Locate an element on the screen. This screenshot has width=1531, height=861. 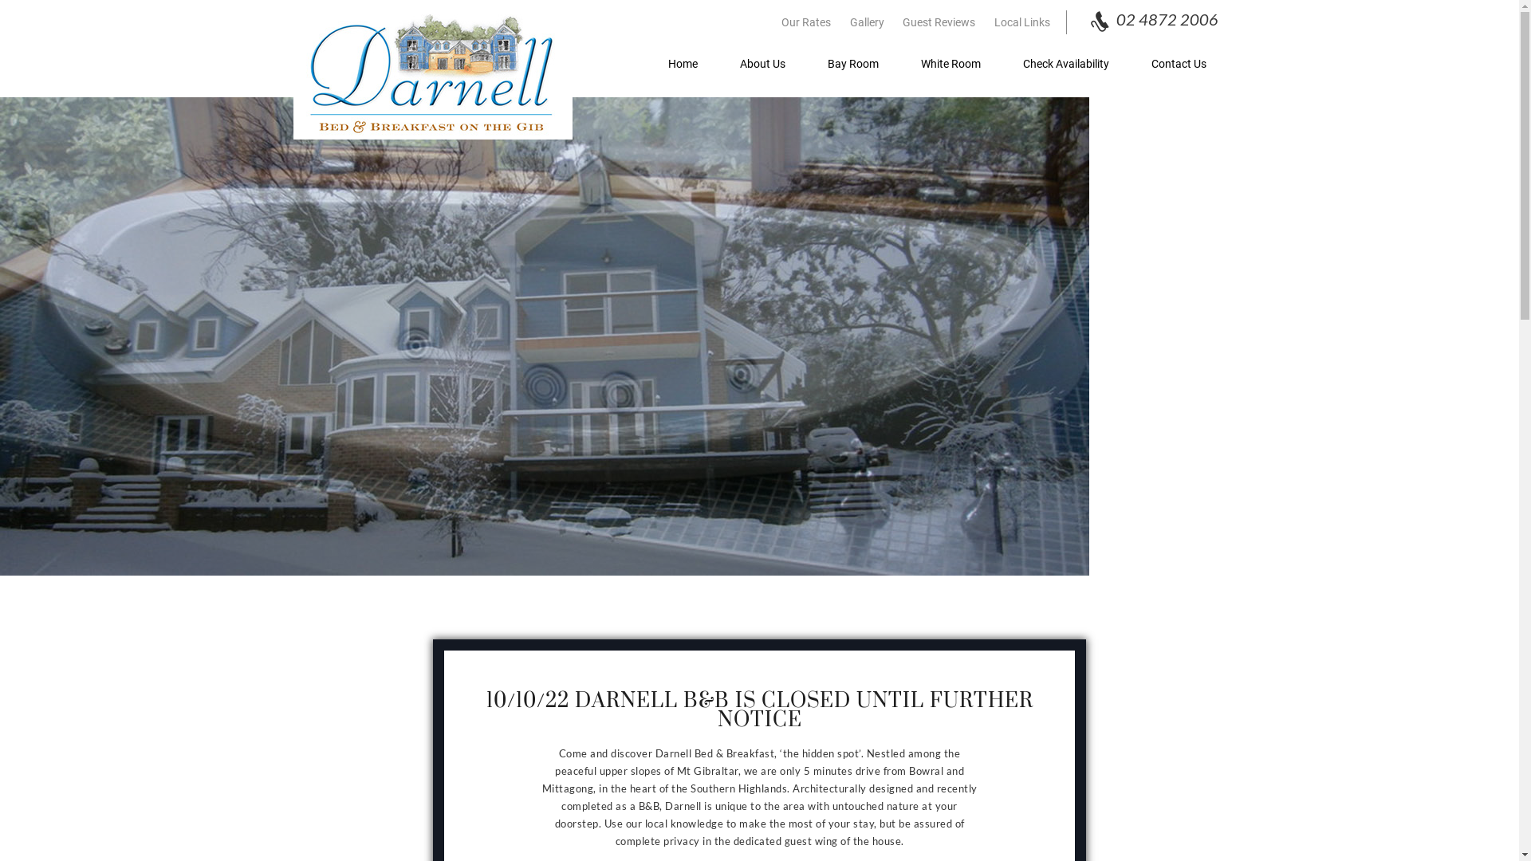
Gallery is located at coordinates (868, 22).